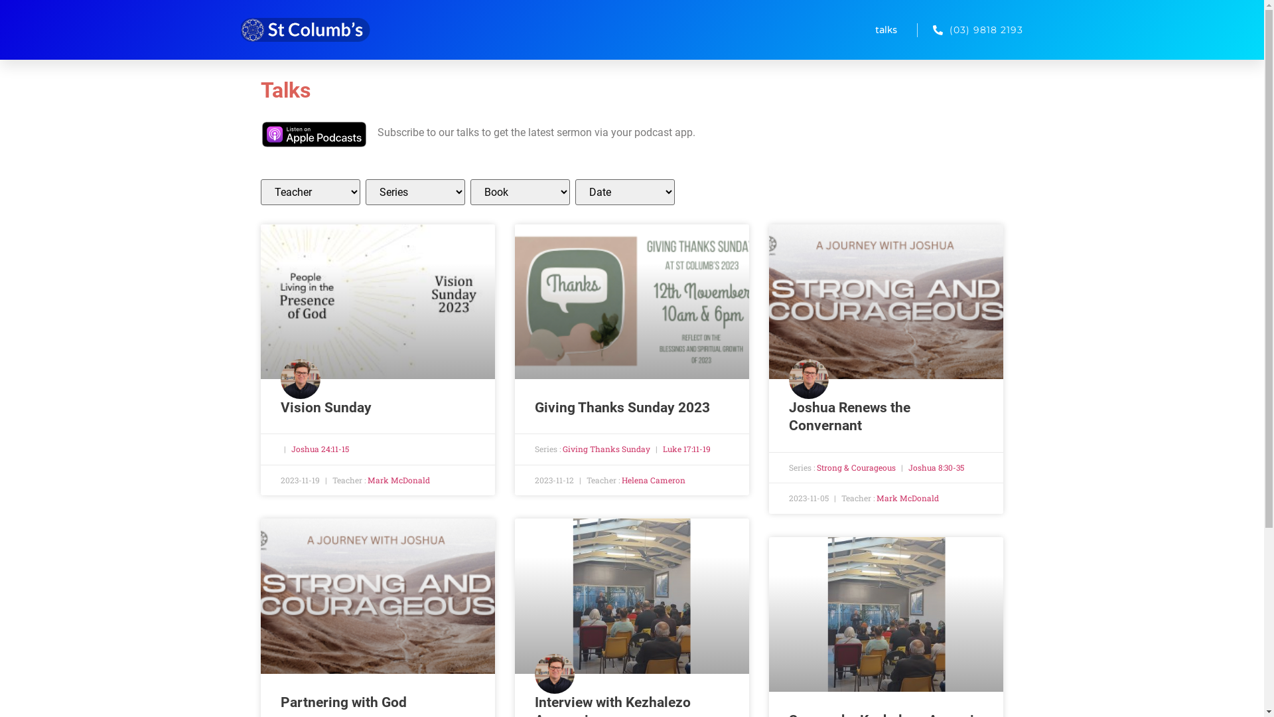  I want to click on Giving Thanks Sunday, so click(606, 449).